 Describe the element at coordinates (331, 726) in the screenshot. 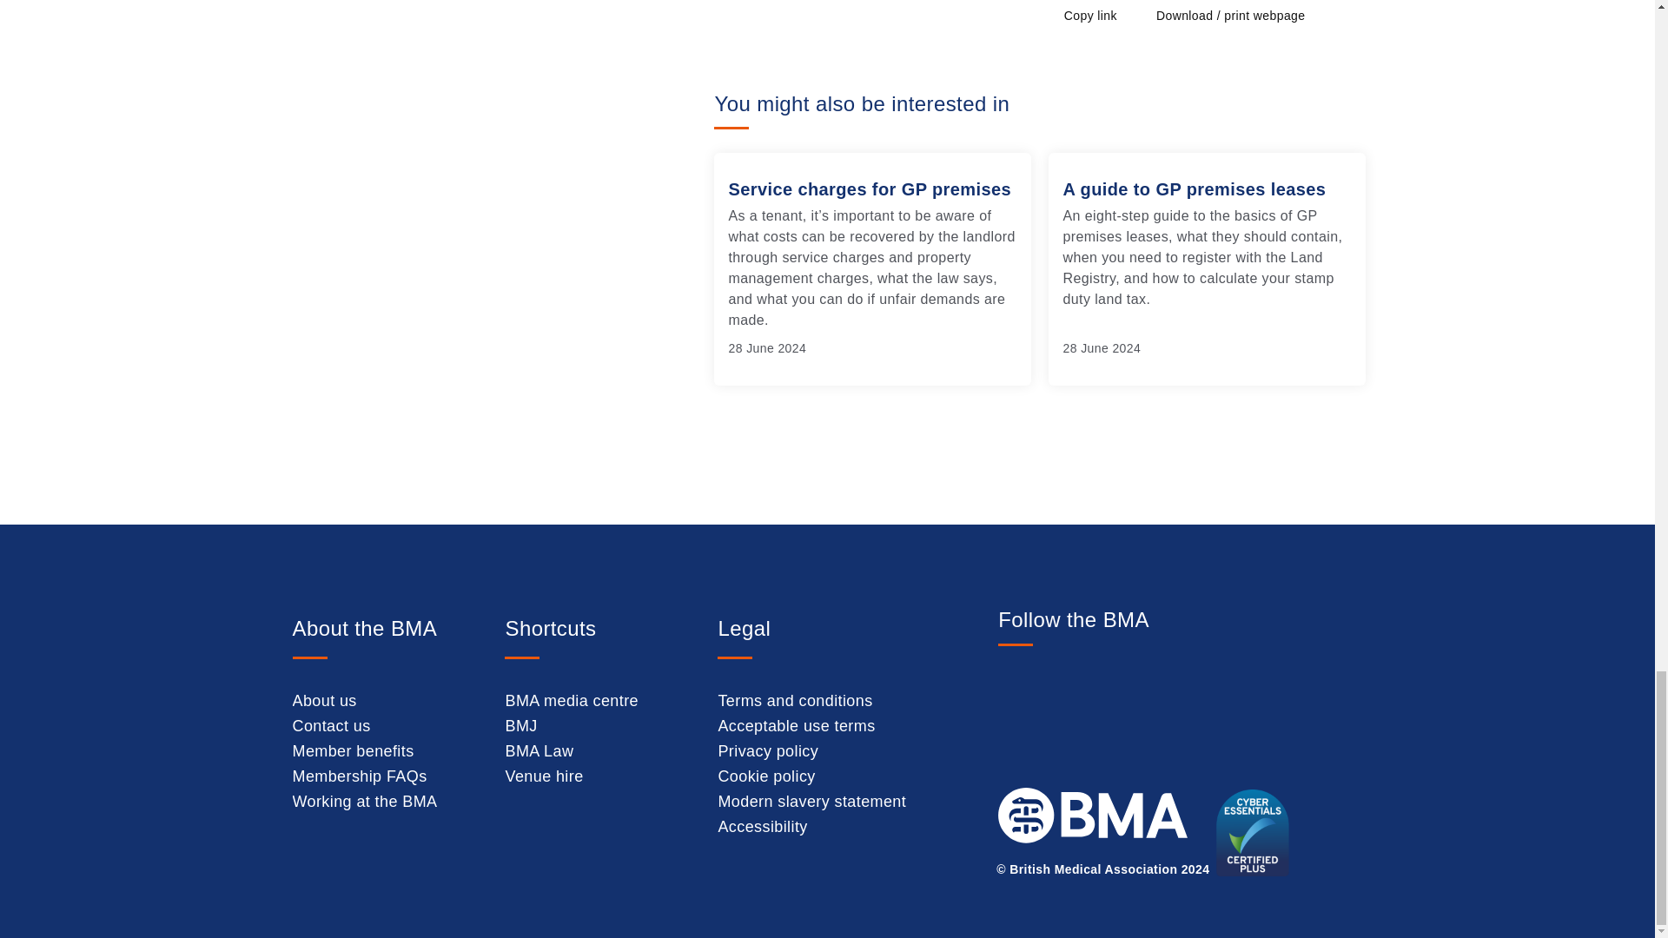

I see `Contact us` at that location.